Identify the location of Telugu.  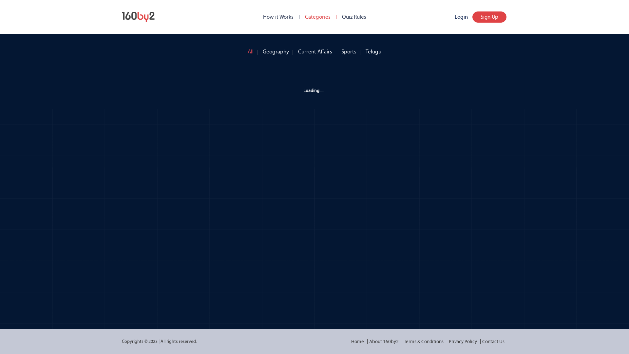
(373, 50).